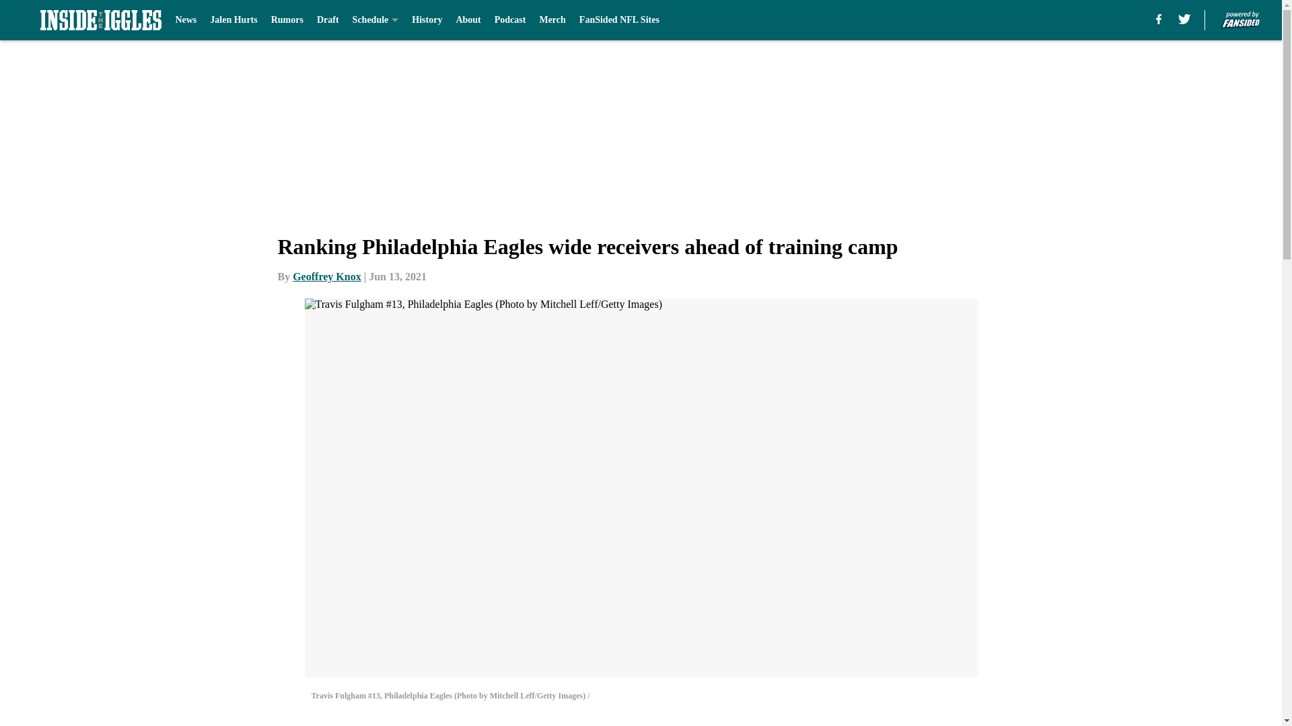  Describe the element at coordinates (287, 20) in the screenshot. I see `Rumors` at that location.